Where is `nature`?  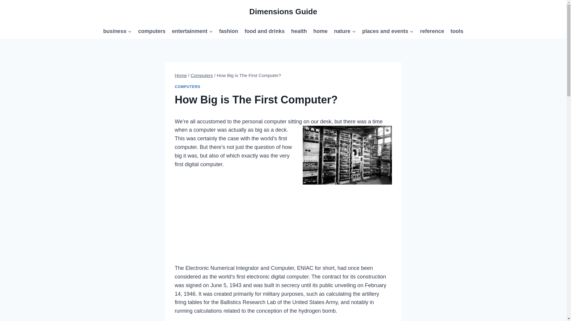
nature is located at coordinates (345, 31).